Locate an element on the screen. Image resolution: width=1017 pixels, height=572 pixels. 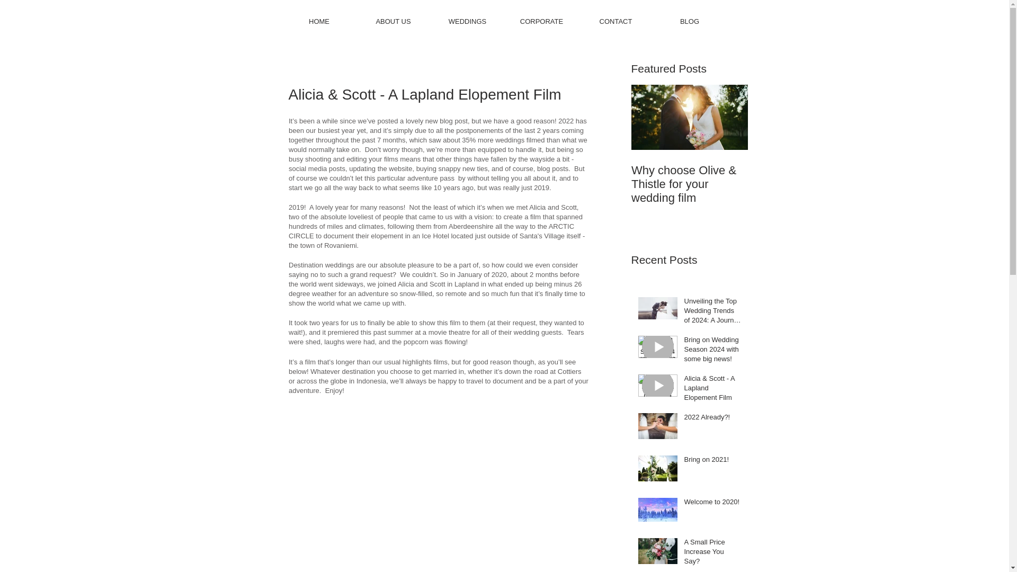
Bring on 2021! is located at coordinates (713, 461).